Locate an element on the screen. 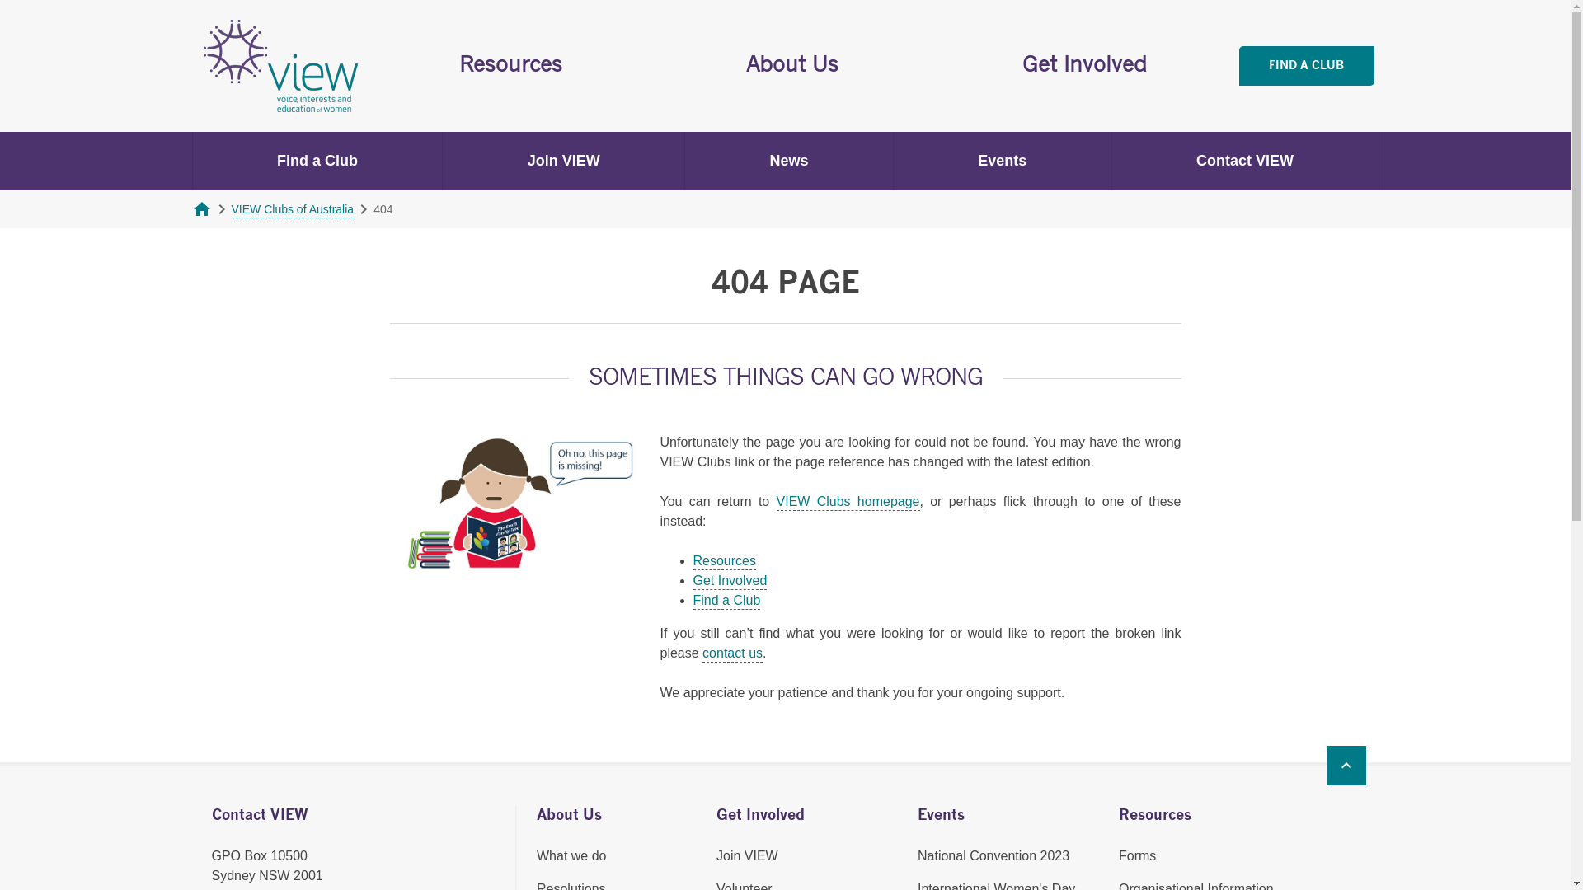 The image size is (1583, 890). Join VIEW is located at coordinates (564, 162).